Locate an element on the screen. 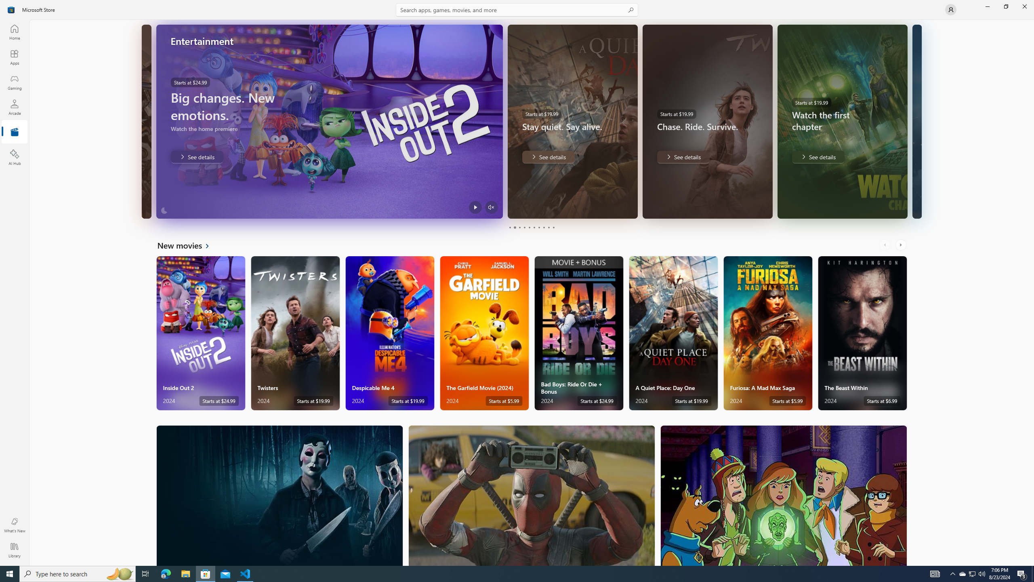  Page 4 is located at coordinates (524, 227).